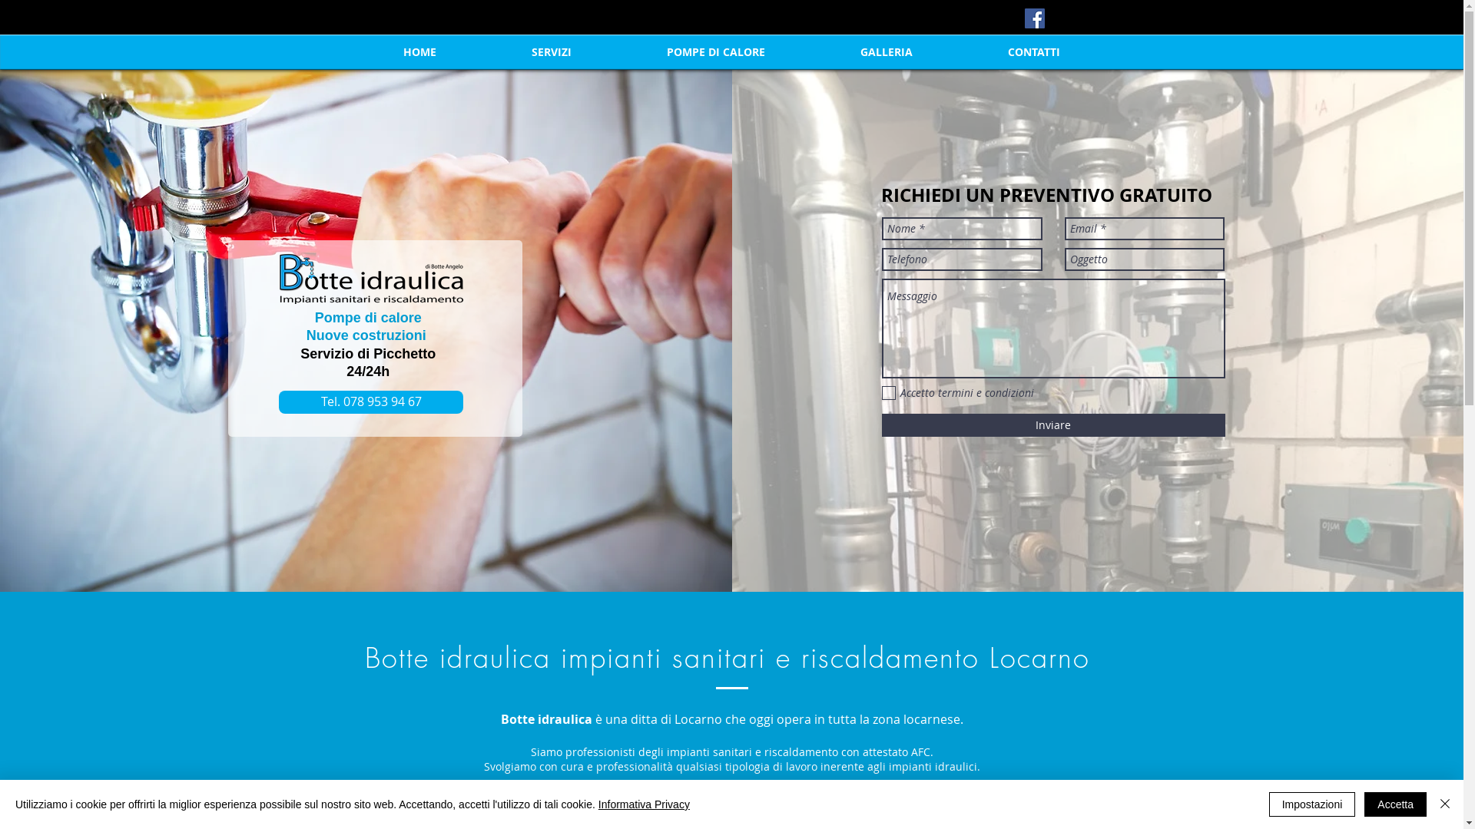 This screenshot has width=1475, height=829. Describe the element at coordinates (1395, 804) in the screenshot. I see `Accetta` at that location.